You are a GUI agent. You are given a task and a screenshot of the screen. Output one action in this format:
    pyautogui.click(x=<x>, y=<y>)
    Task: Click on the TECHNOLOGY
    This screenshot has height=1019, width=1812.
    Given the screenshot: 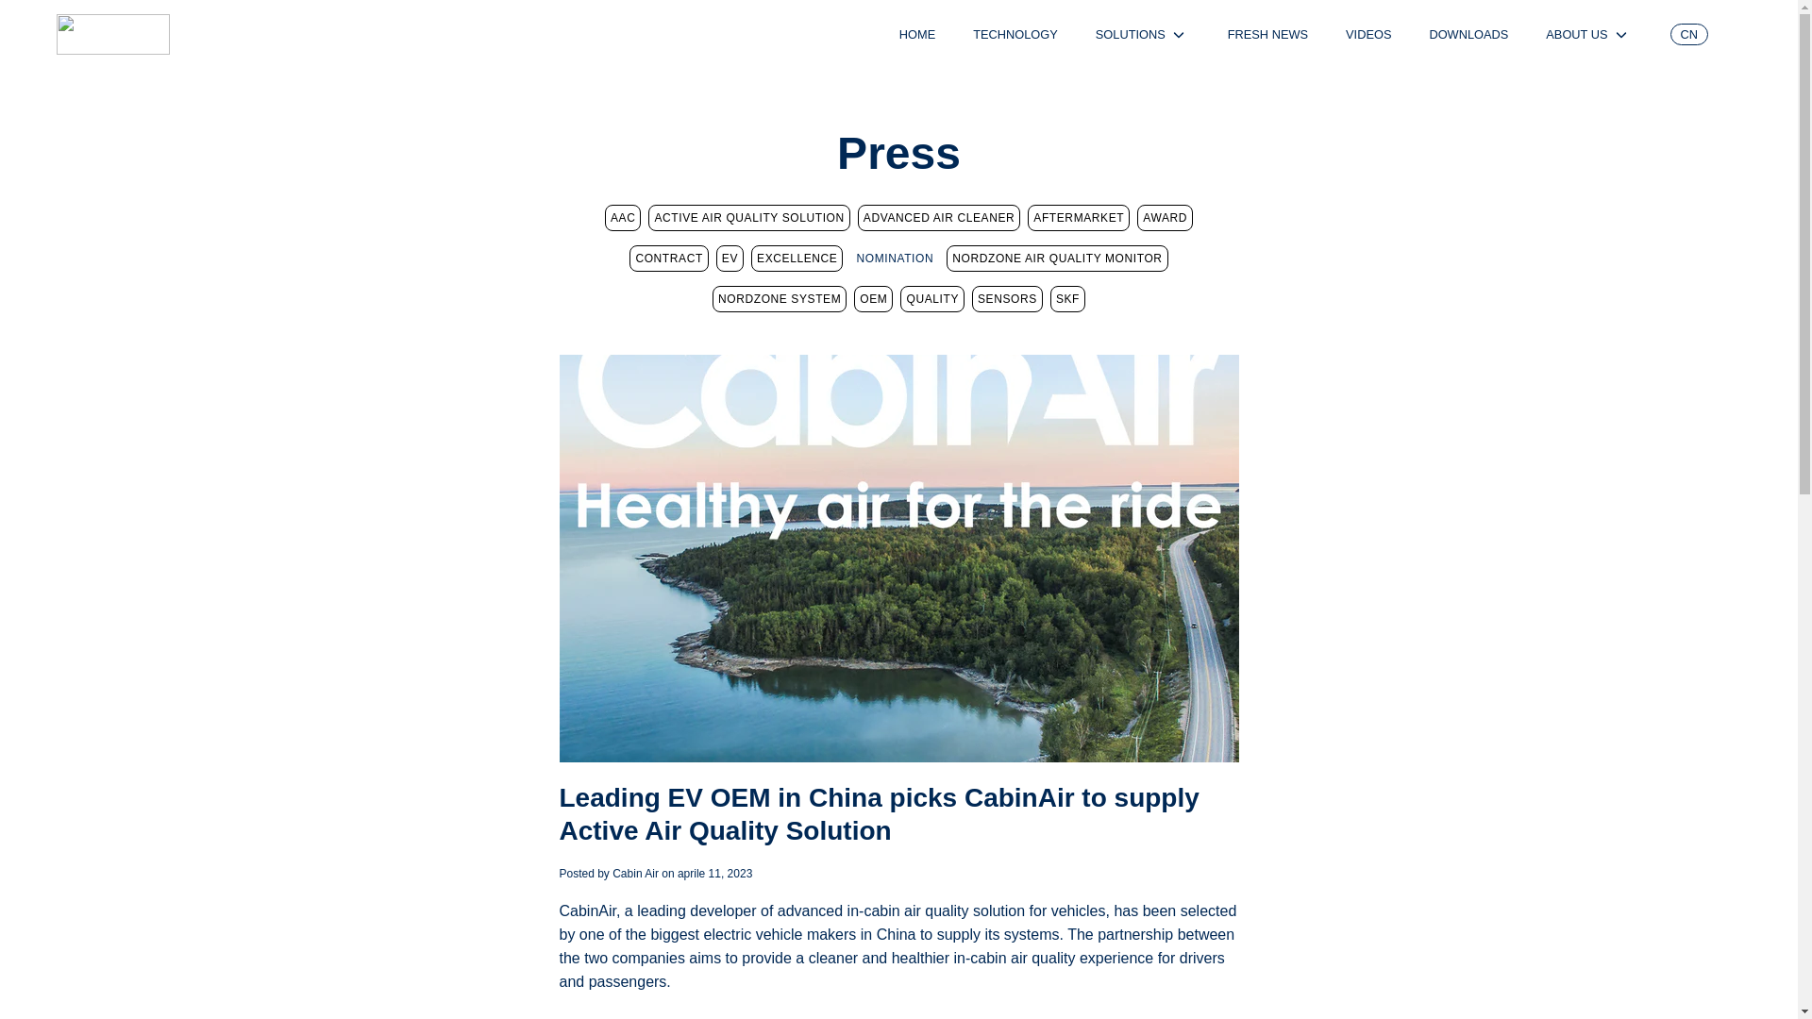 What is the action you would take?
    pyautogui.click(x=1015, y=34)
    